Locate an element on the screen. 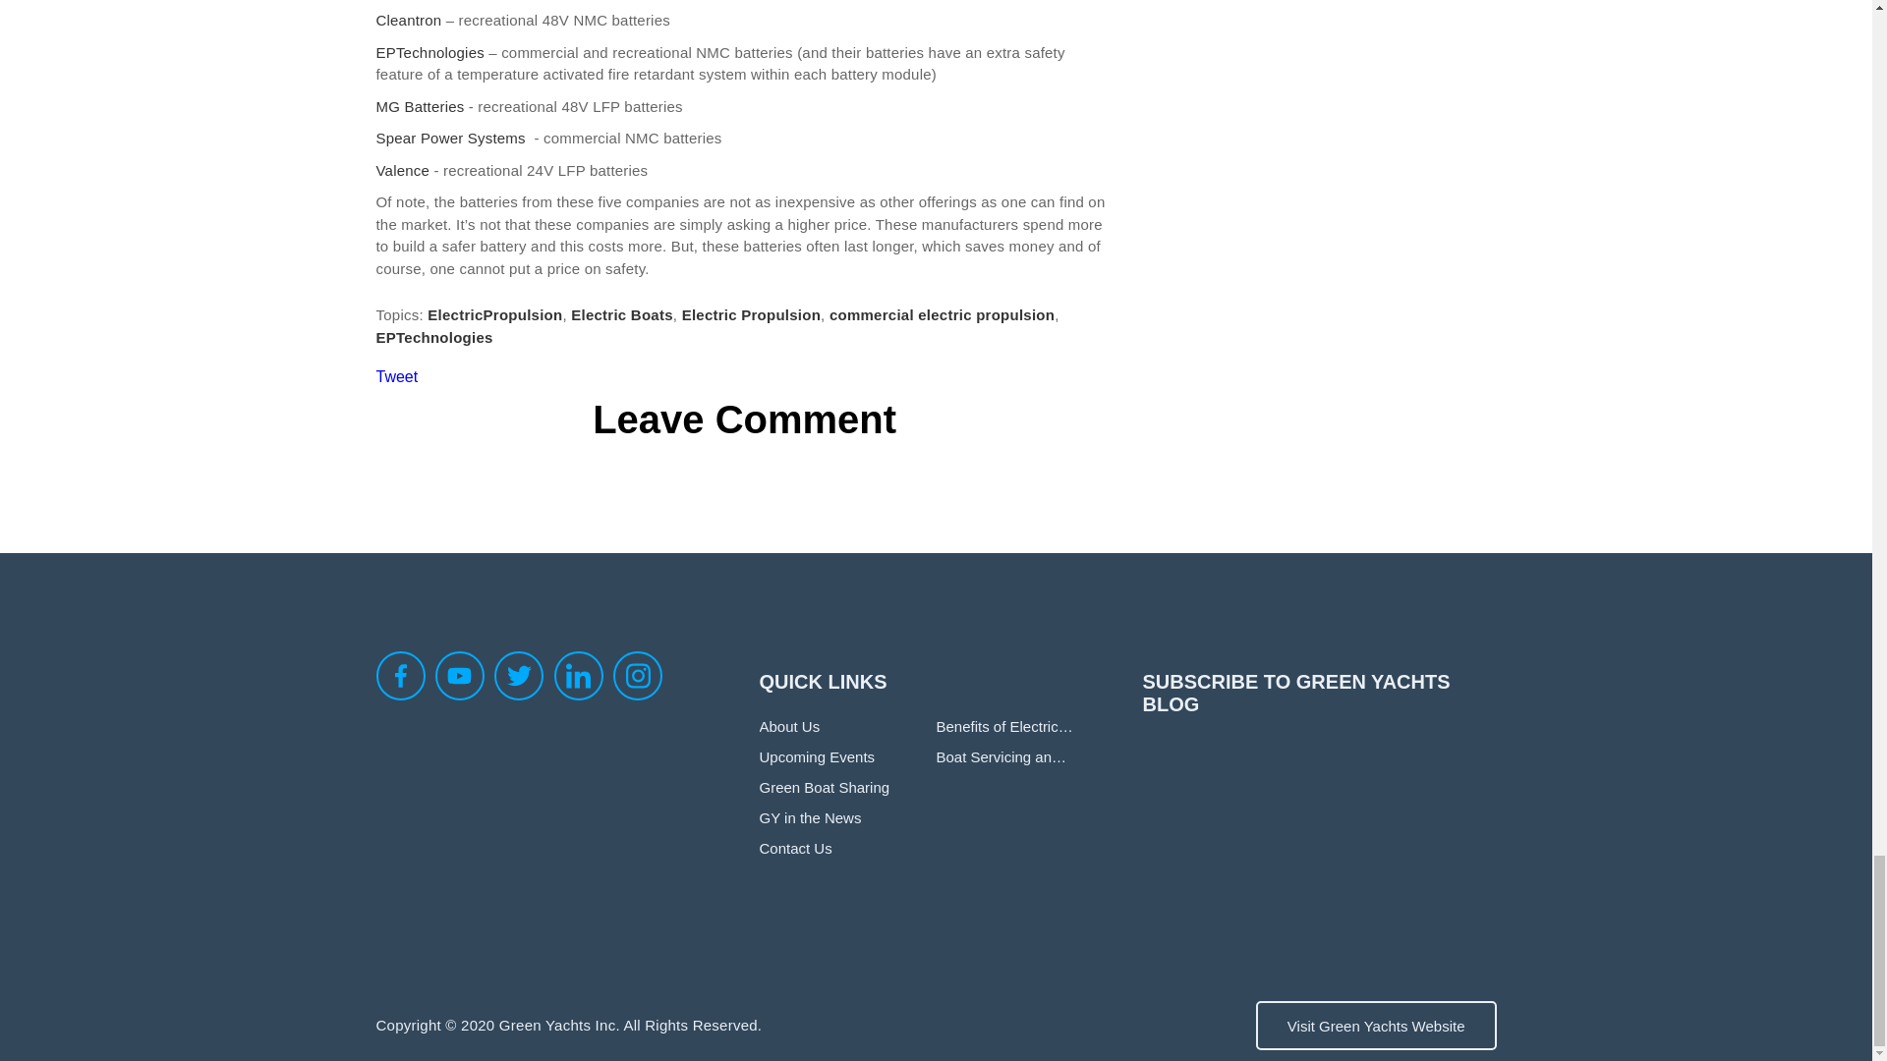 This screenshot has height=1061, width=1887. EPTechnologies is located at coordinates (434, 337).